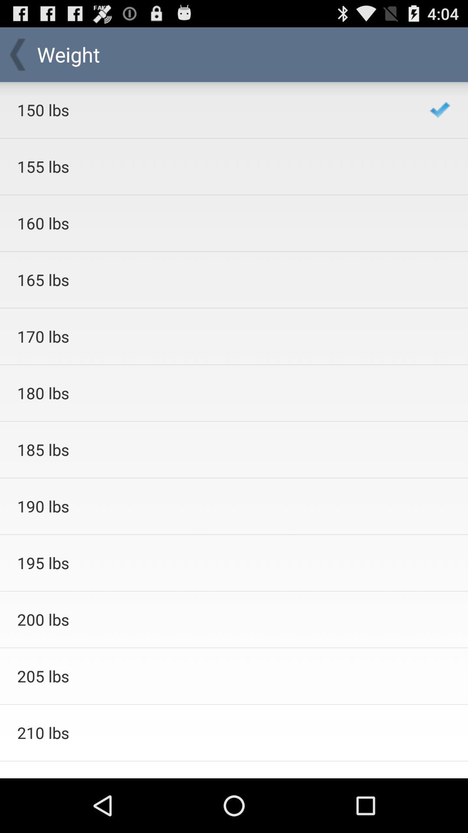 Image resolution: width=468 pixels, height=833 pixels. I want to click on flip to 185 lbs app, so click(211, 449).